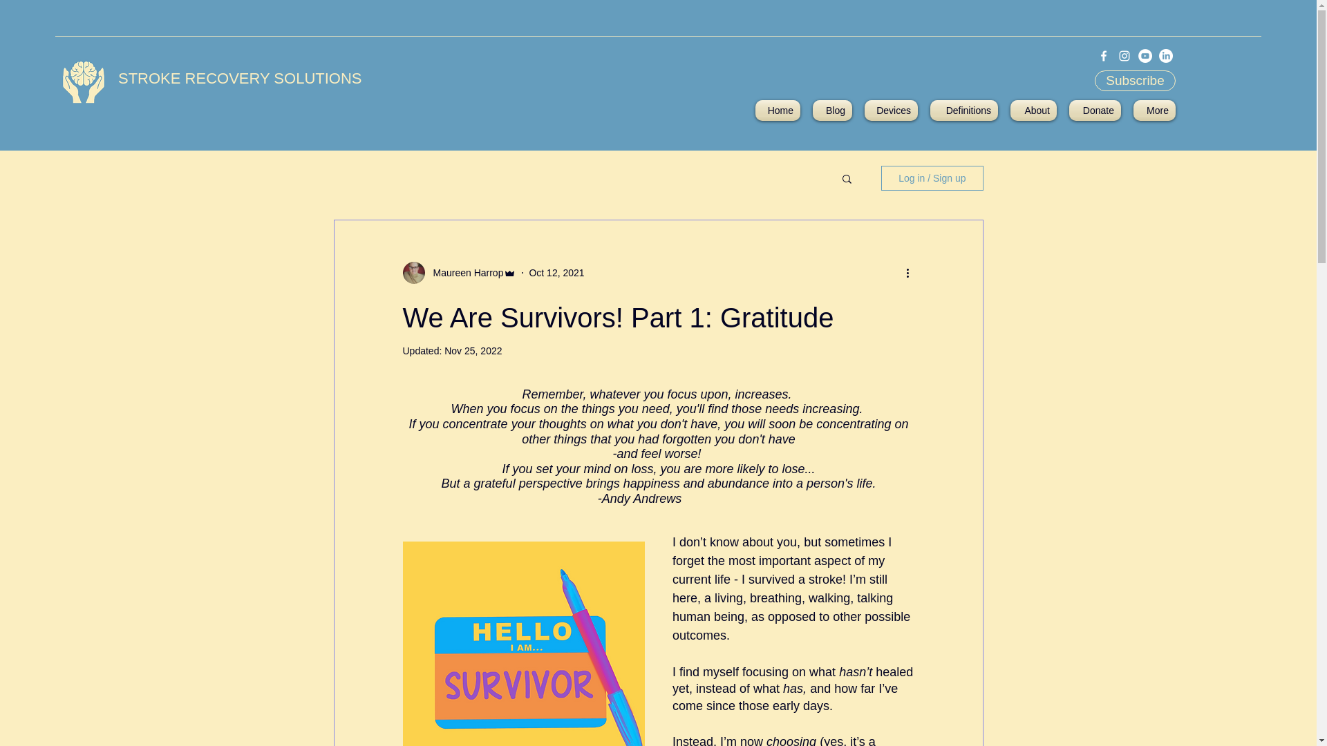 The image size is (1327, 746). I want to click on Donate, so click(1095, 110).